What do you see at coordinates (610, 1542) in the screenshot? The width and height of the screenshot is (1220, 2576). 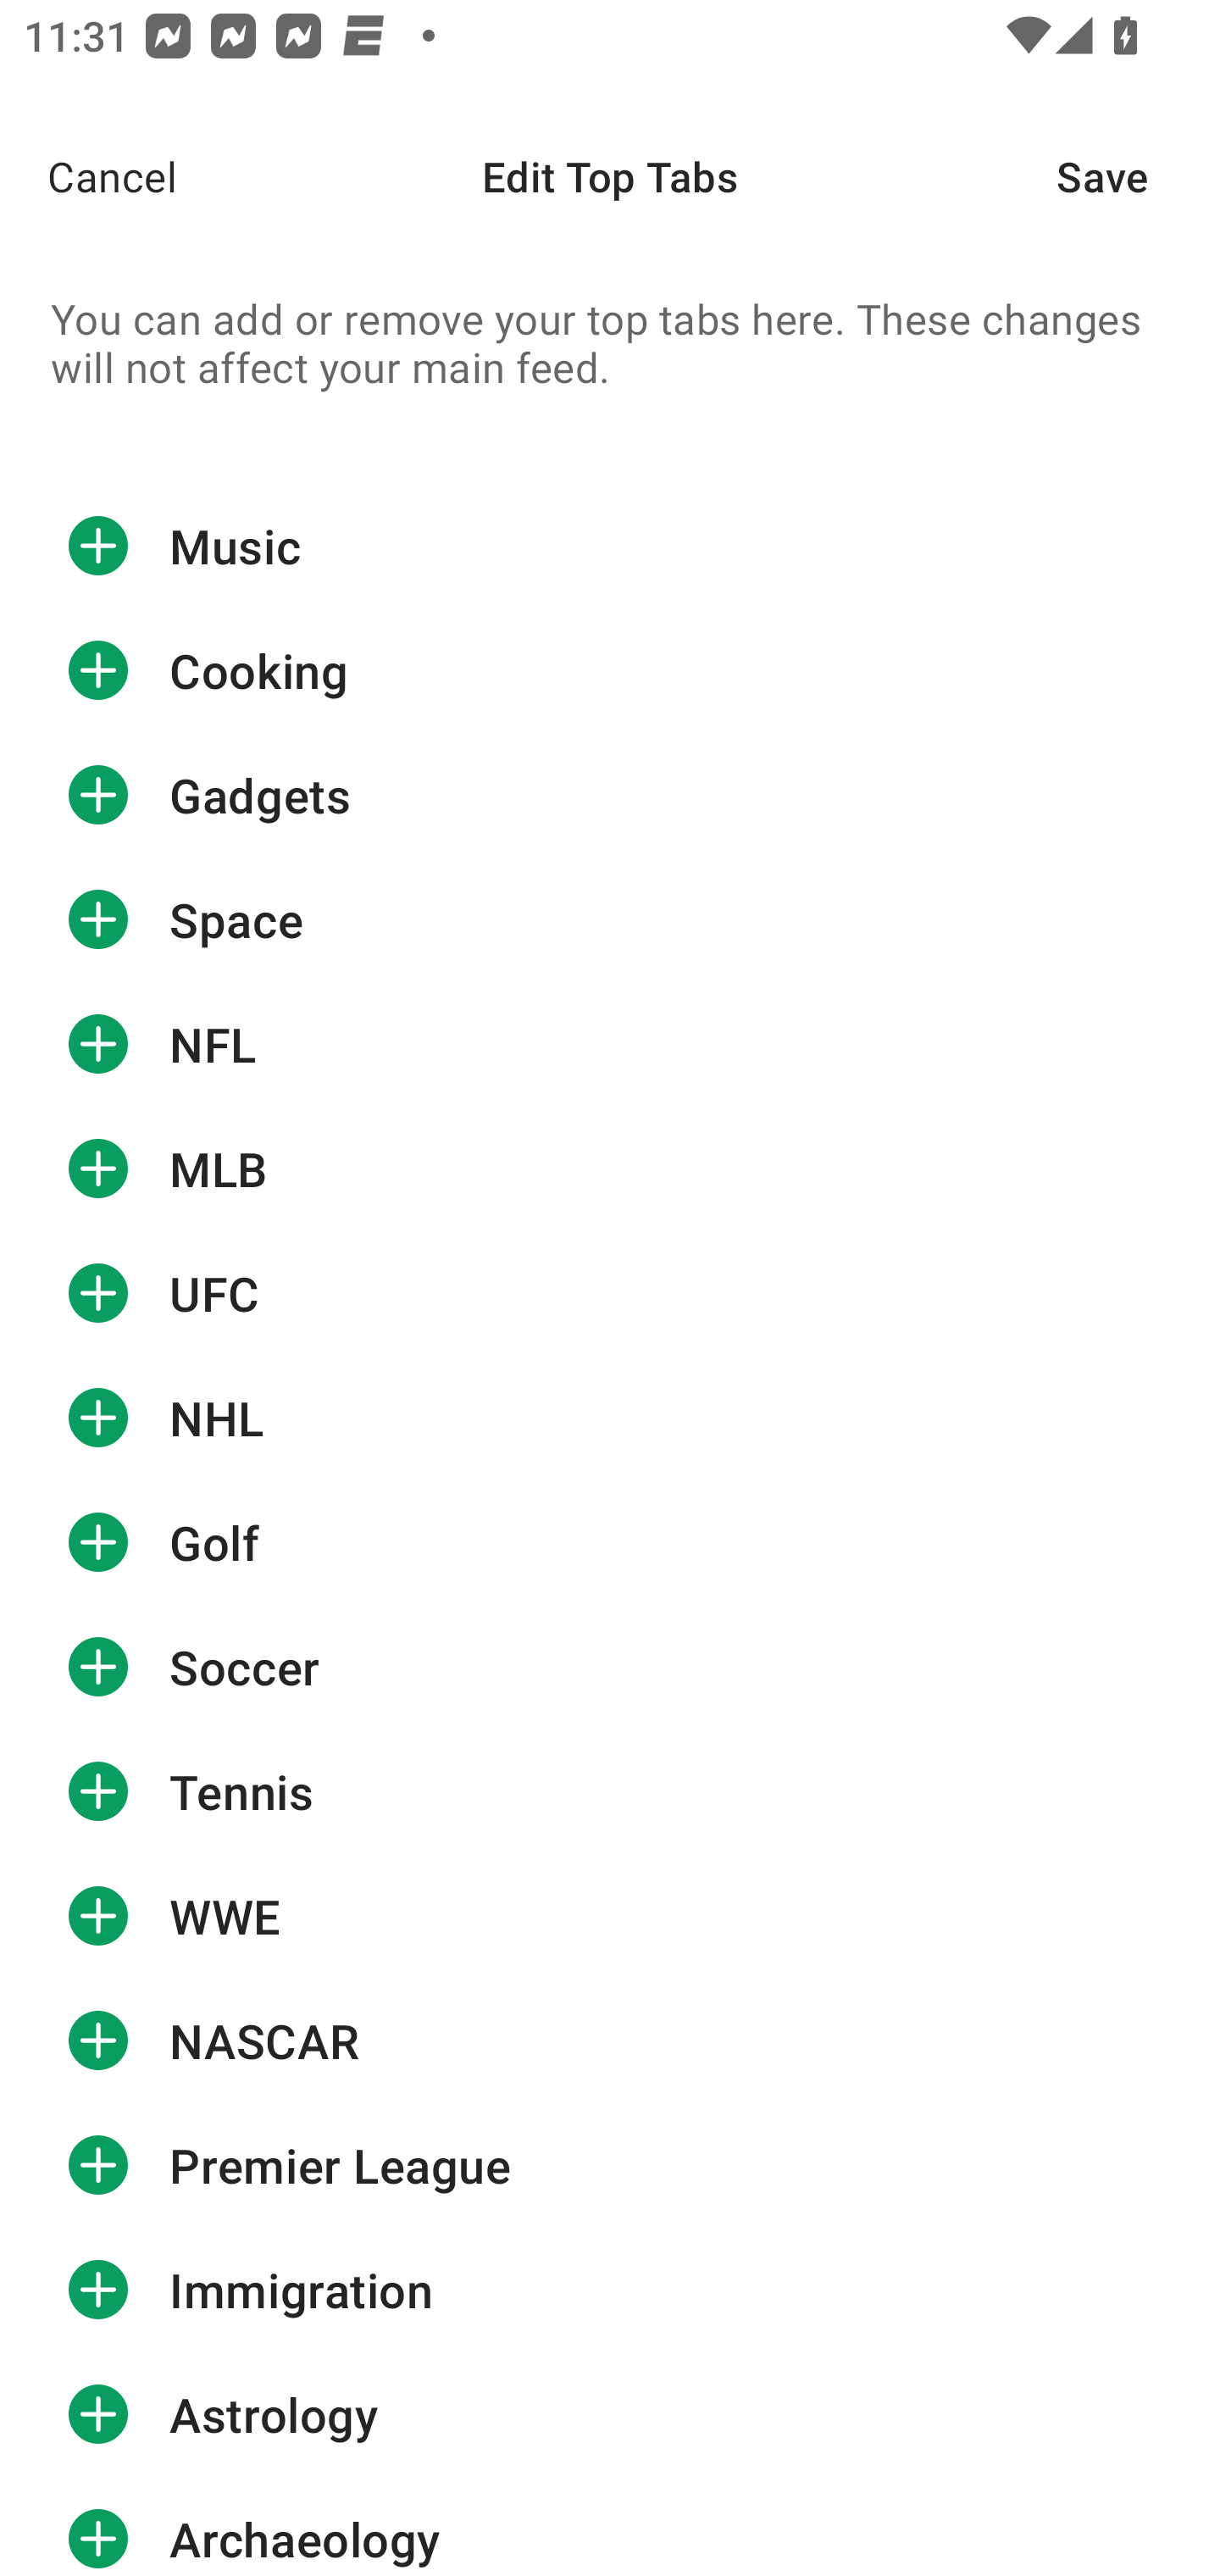 I see `Golf` at bounding box center [610, 1542].